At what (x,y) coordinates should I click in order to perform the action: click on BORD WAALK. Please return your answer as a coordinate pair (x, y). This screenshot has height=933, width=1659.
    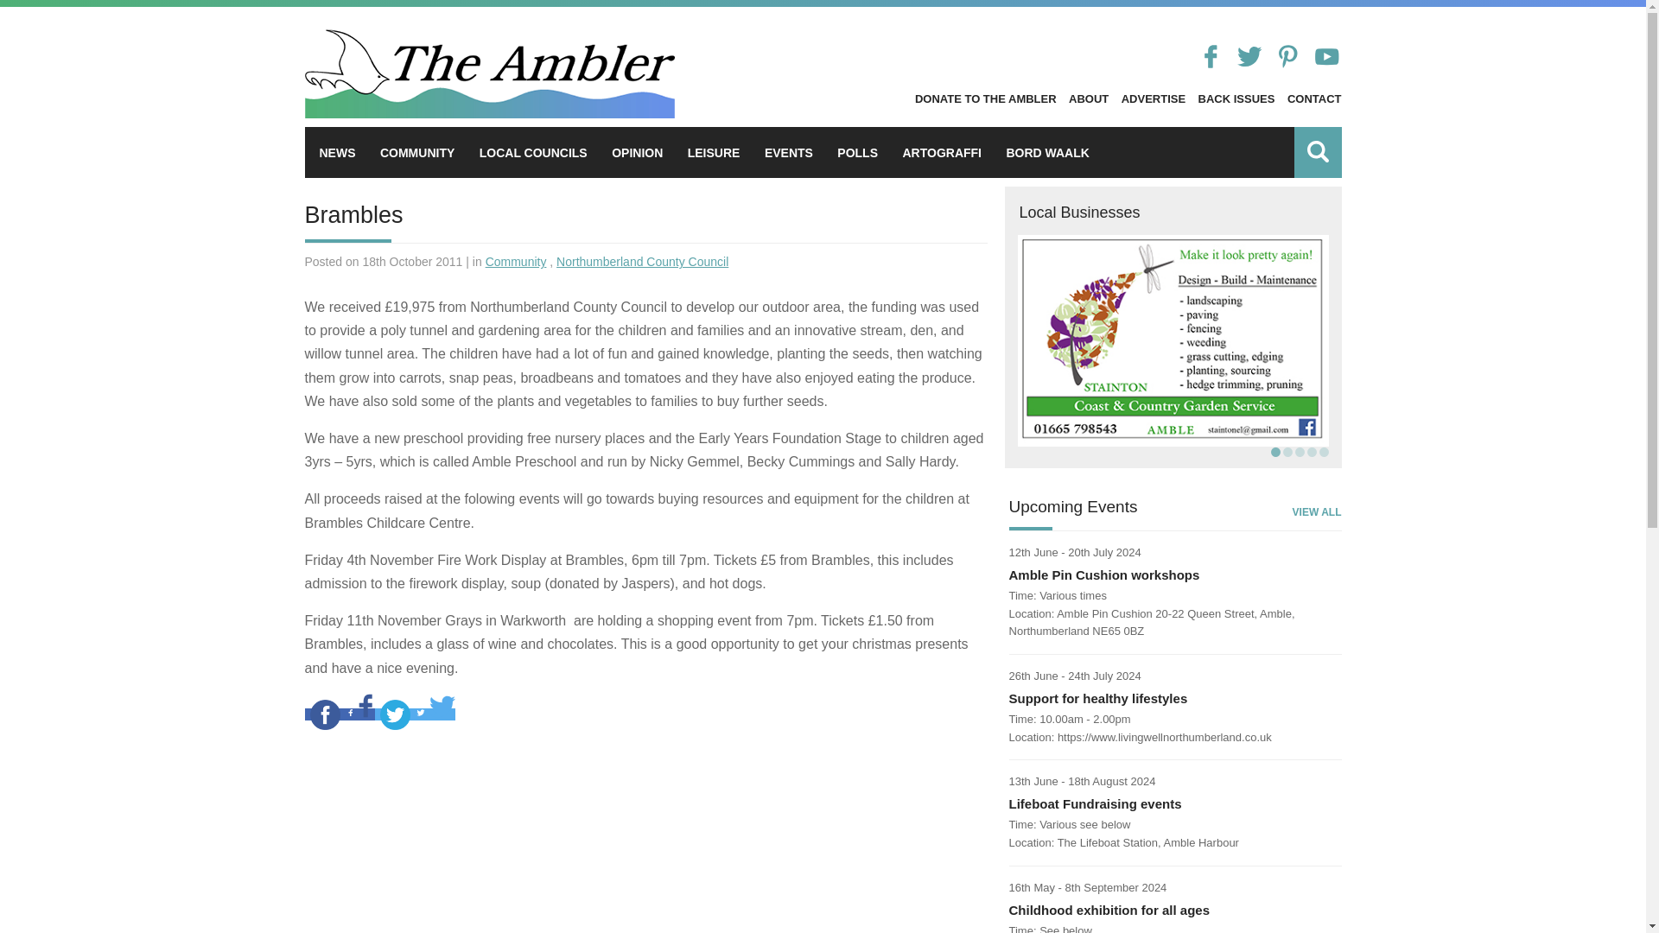
    Looking at the image, I should click on (1046, 152).